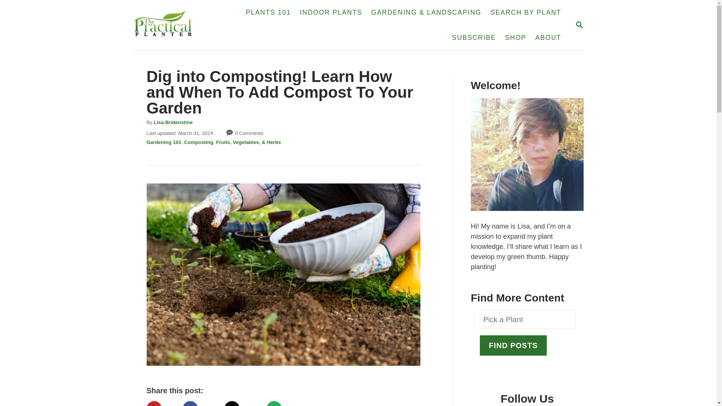  I want to click on SEARCH BY PLANT, so click(526, 13).